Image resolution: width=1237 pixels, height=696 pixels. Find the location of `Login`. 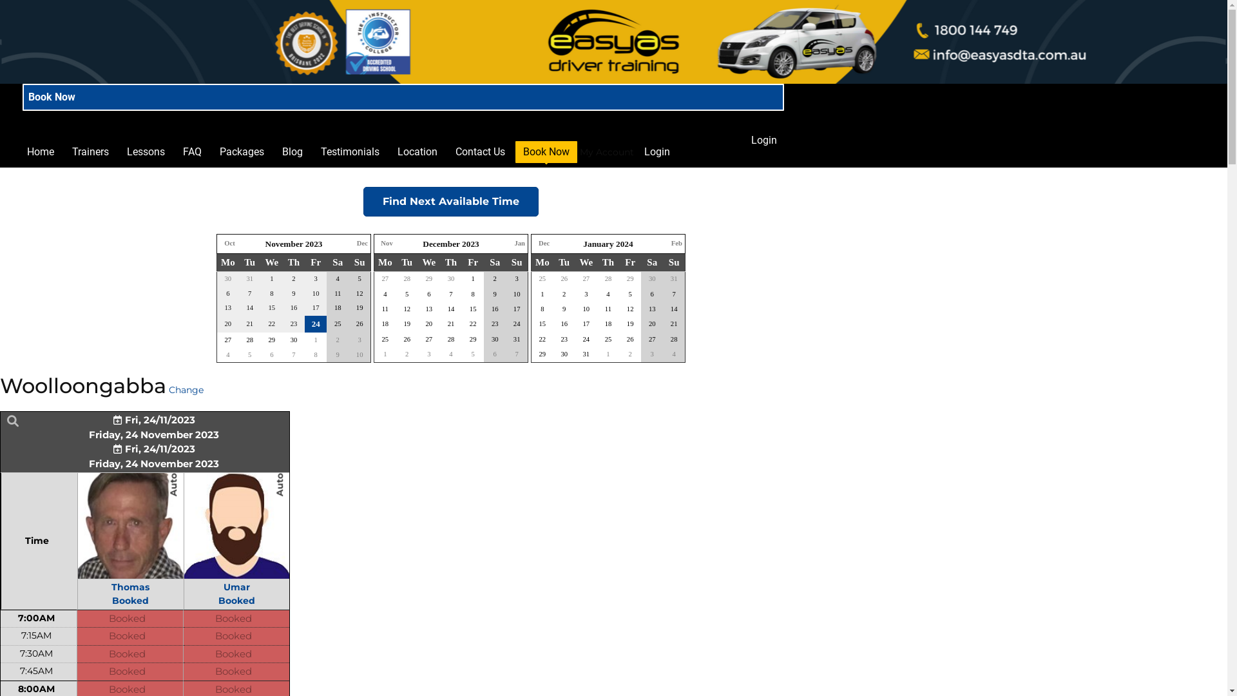

Login is located at coordinates (657, 152).